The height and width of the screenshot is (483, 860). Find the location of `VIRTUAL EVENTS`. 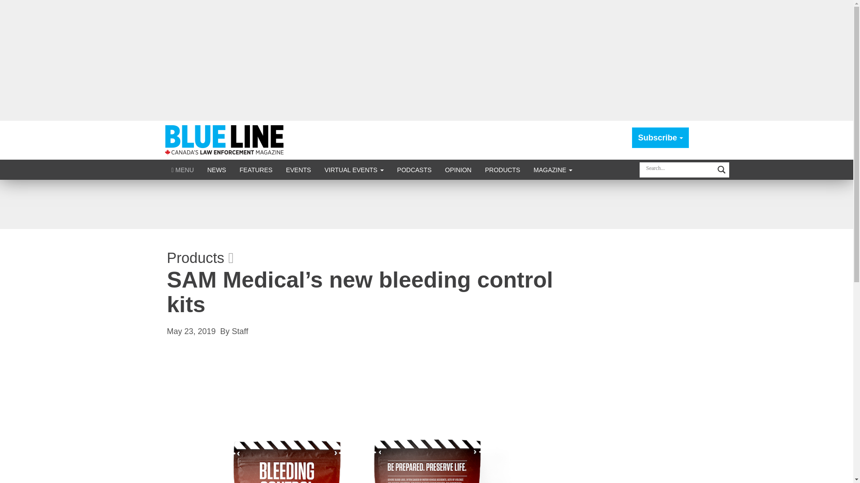

VIRTUAL EVENTS is located at coordinates (354, 169).